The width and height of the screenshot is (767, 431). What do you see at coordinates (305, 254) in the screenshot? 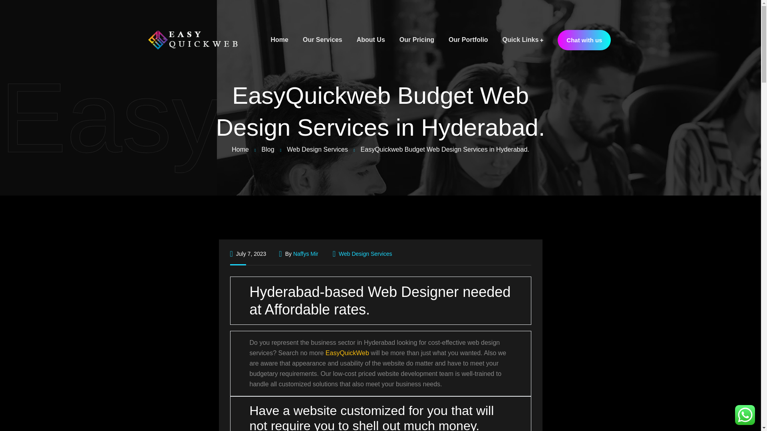
I see `Naffys Mir` at bounding box center [305, 254].